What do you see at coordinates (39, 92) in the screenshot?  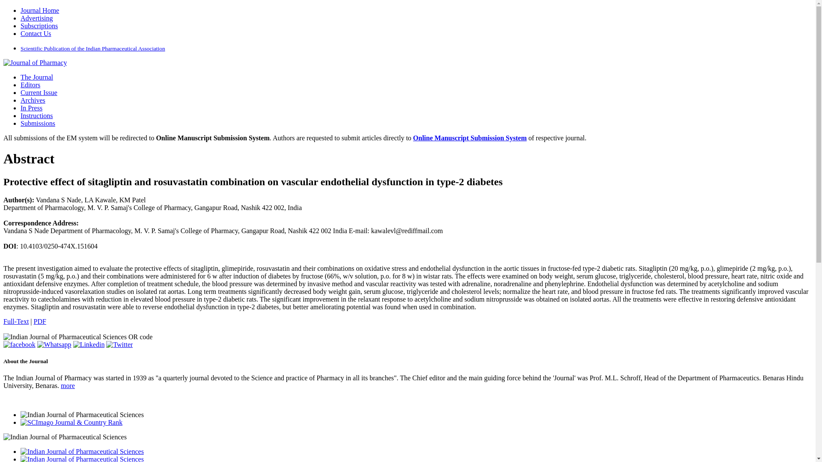 I see `Current Issue` at bounding box center [39, 92].